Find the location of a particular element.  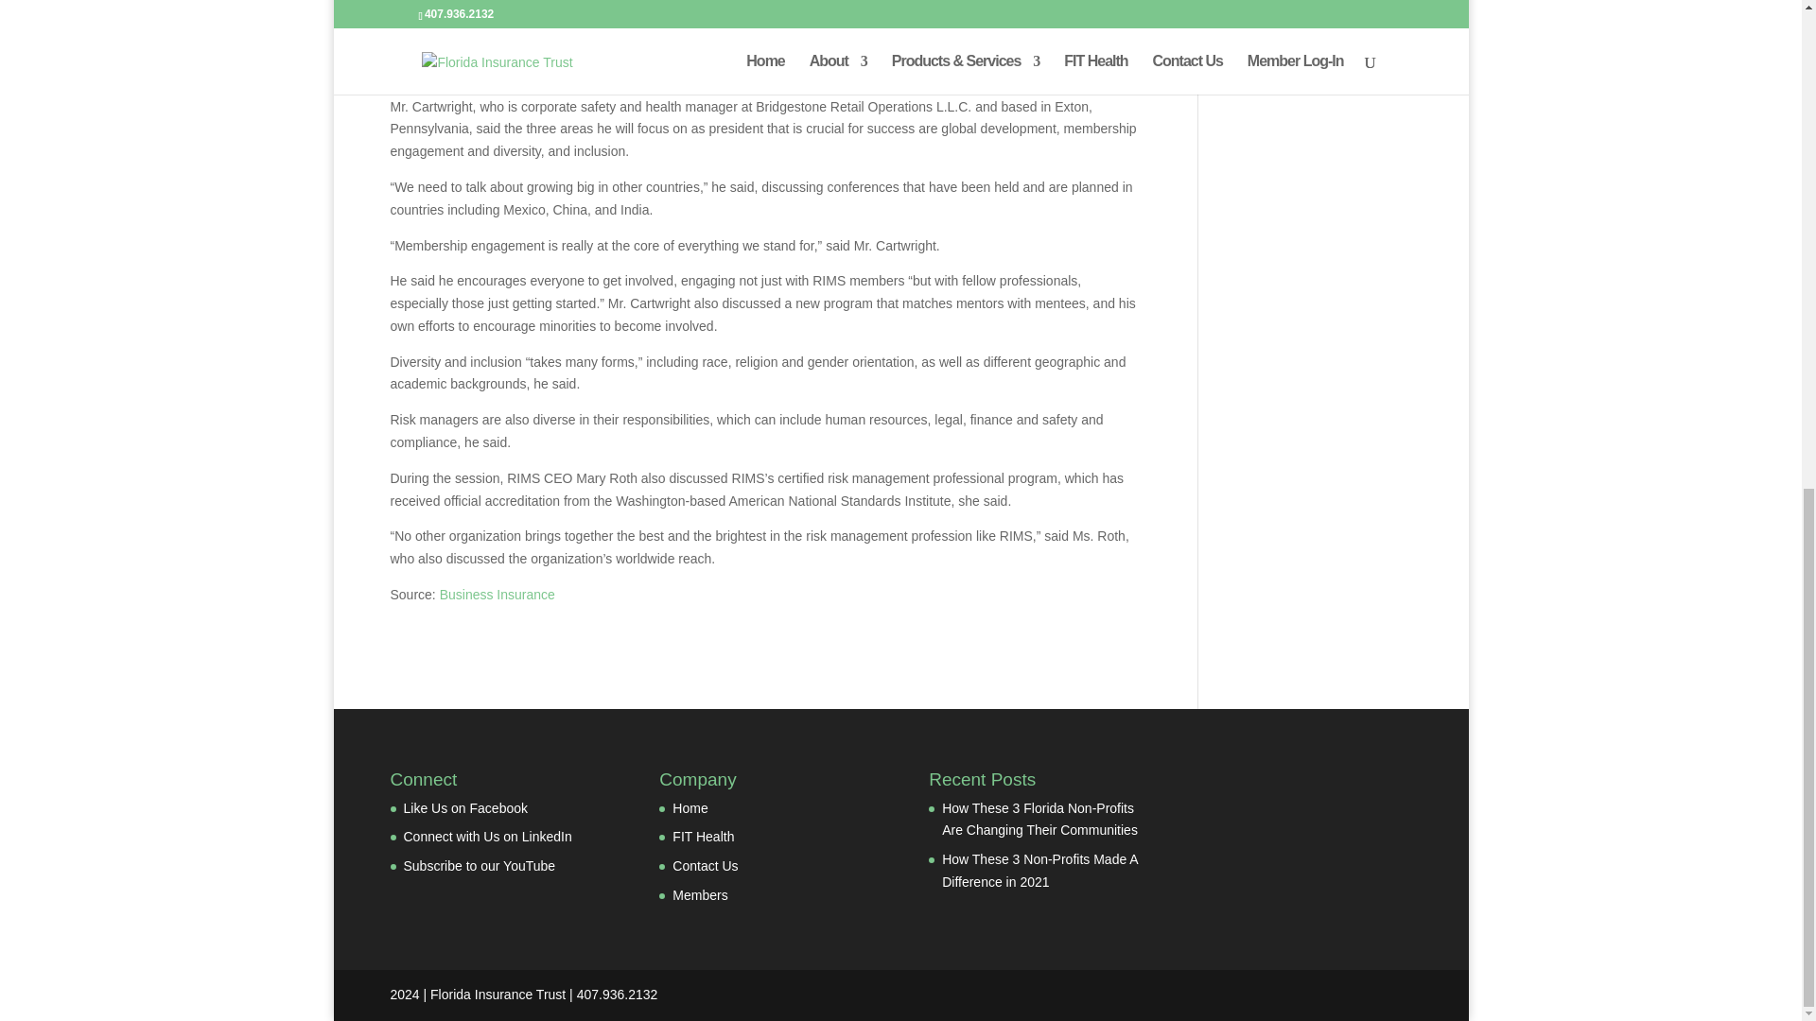

Contact Us is located at coordinates (704, 866).